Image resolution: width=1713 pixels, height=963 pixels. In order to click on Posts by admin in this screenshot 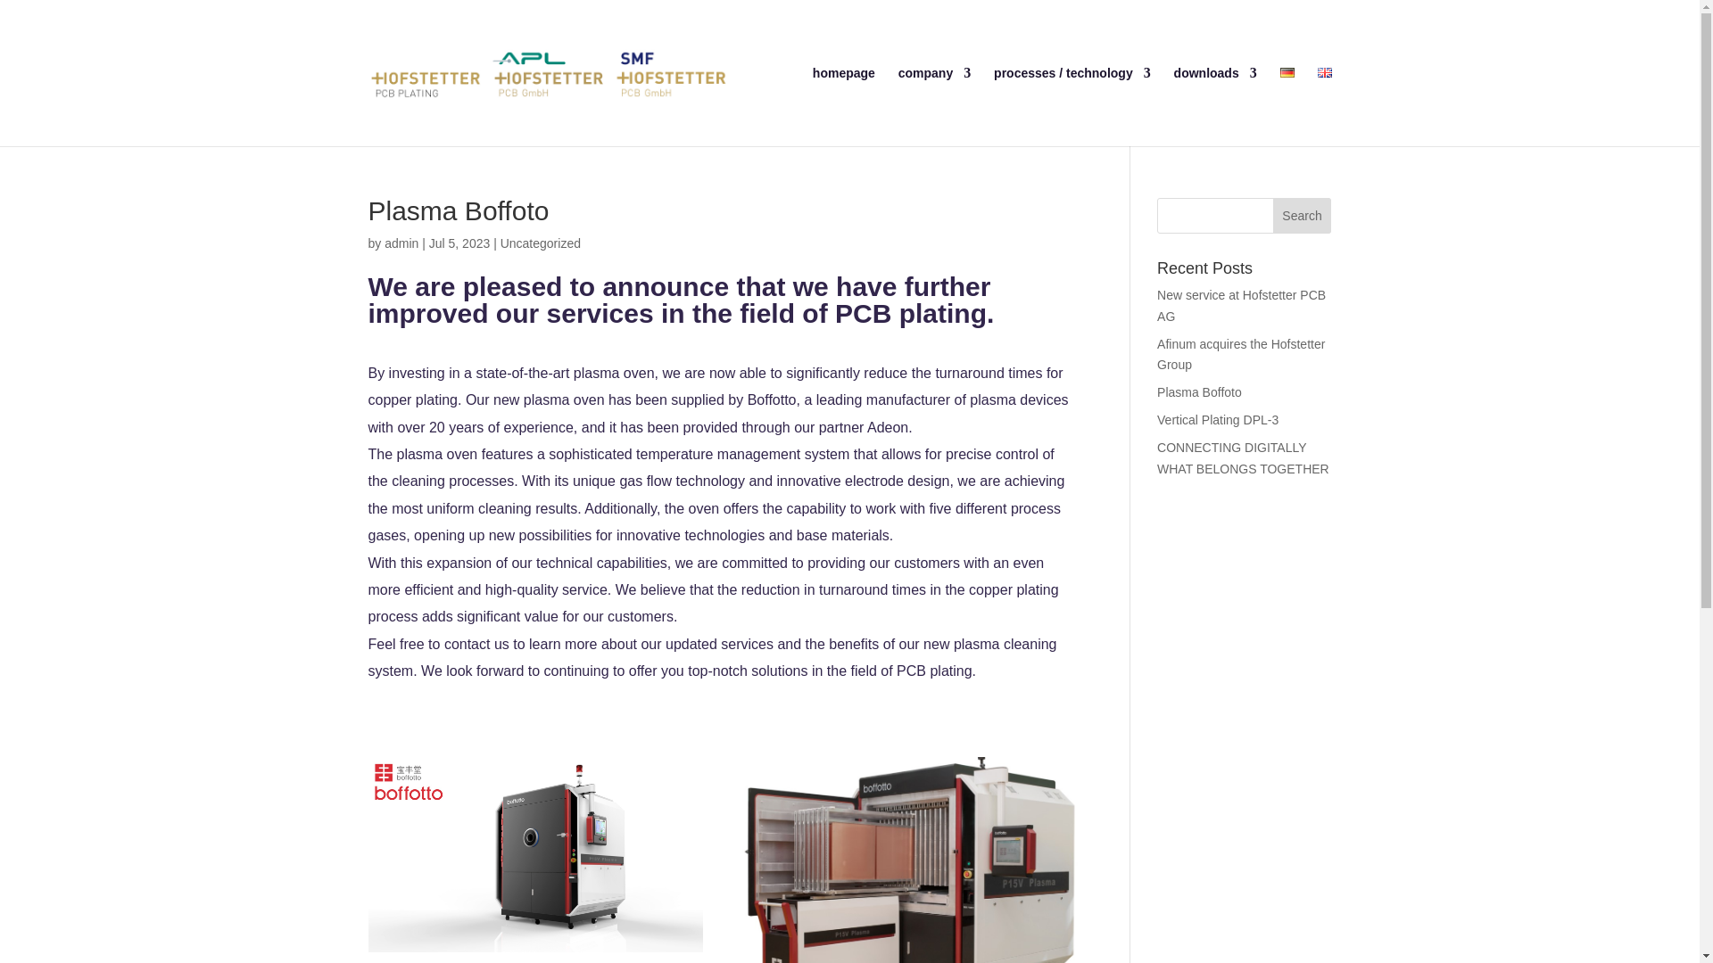, I will do `click(401, 243)`.